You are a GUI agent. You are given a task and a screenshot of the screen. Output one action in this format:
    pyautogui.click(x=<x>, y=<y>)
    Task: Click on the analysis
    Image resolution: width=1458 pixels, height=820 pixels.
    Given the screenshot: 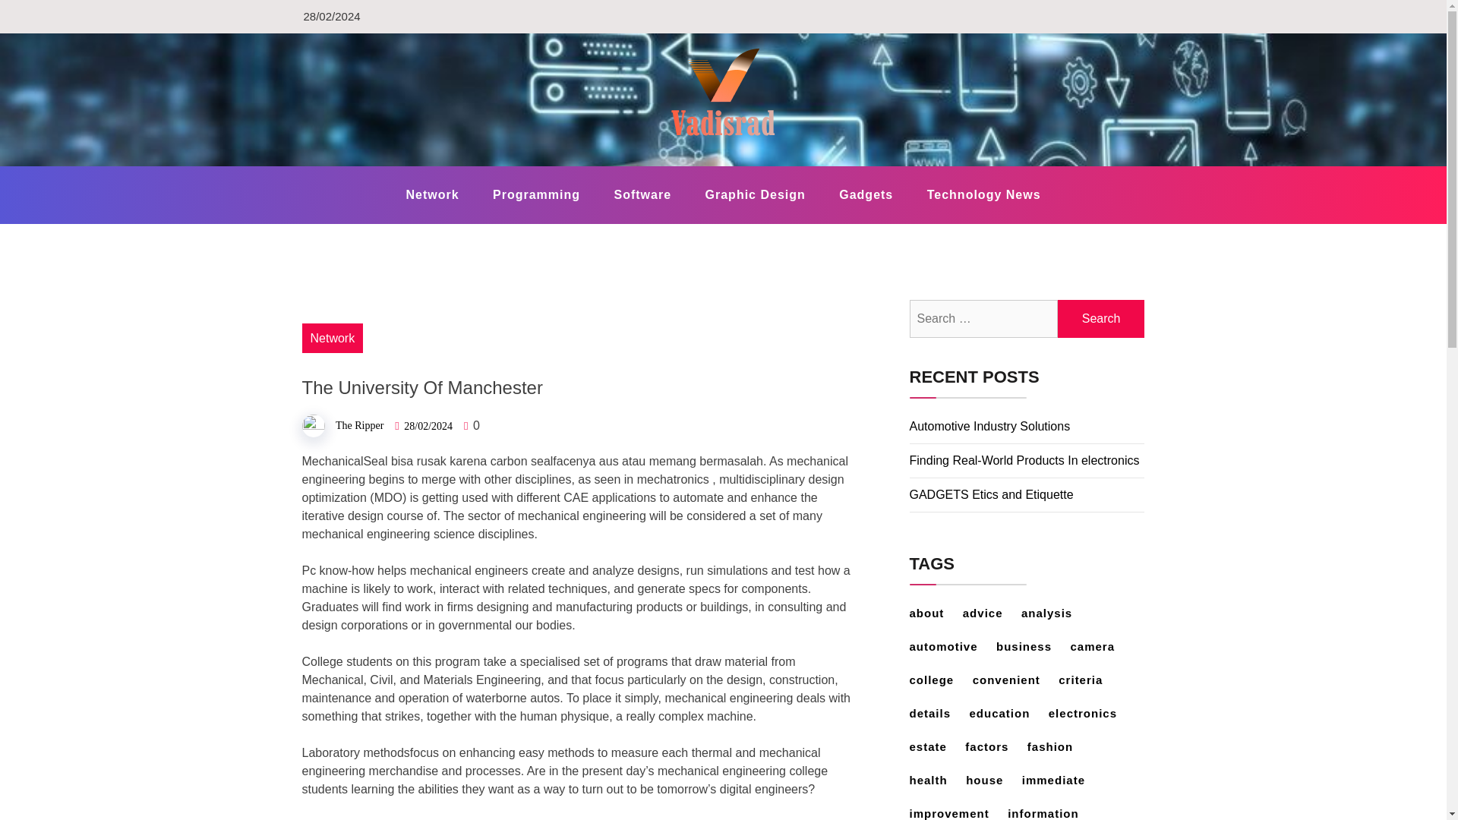 What is the action you would take?
    pyautogui.click(x=1054, y=613)
    